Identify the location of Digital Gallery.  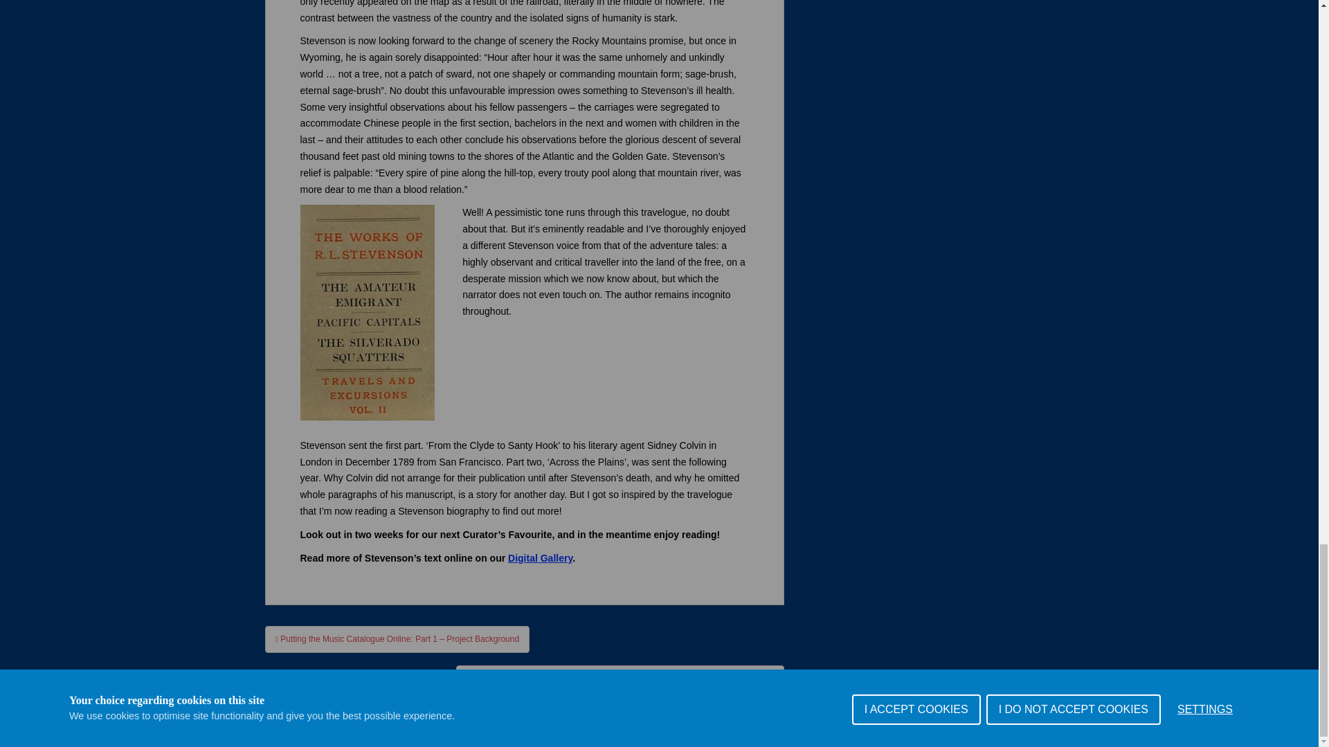
(540, 558).